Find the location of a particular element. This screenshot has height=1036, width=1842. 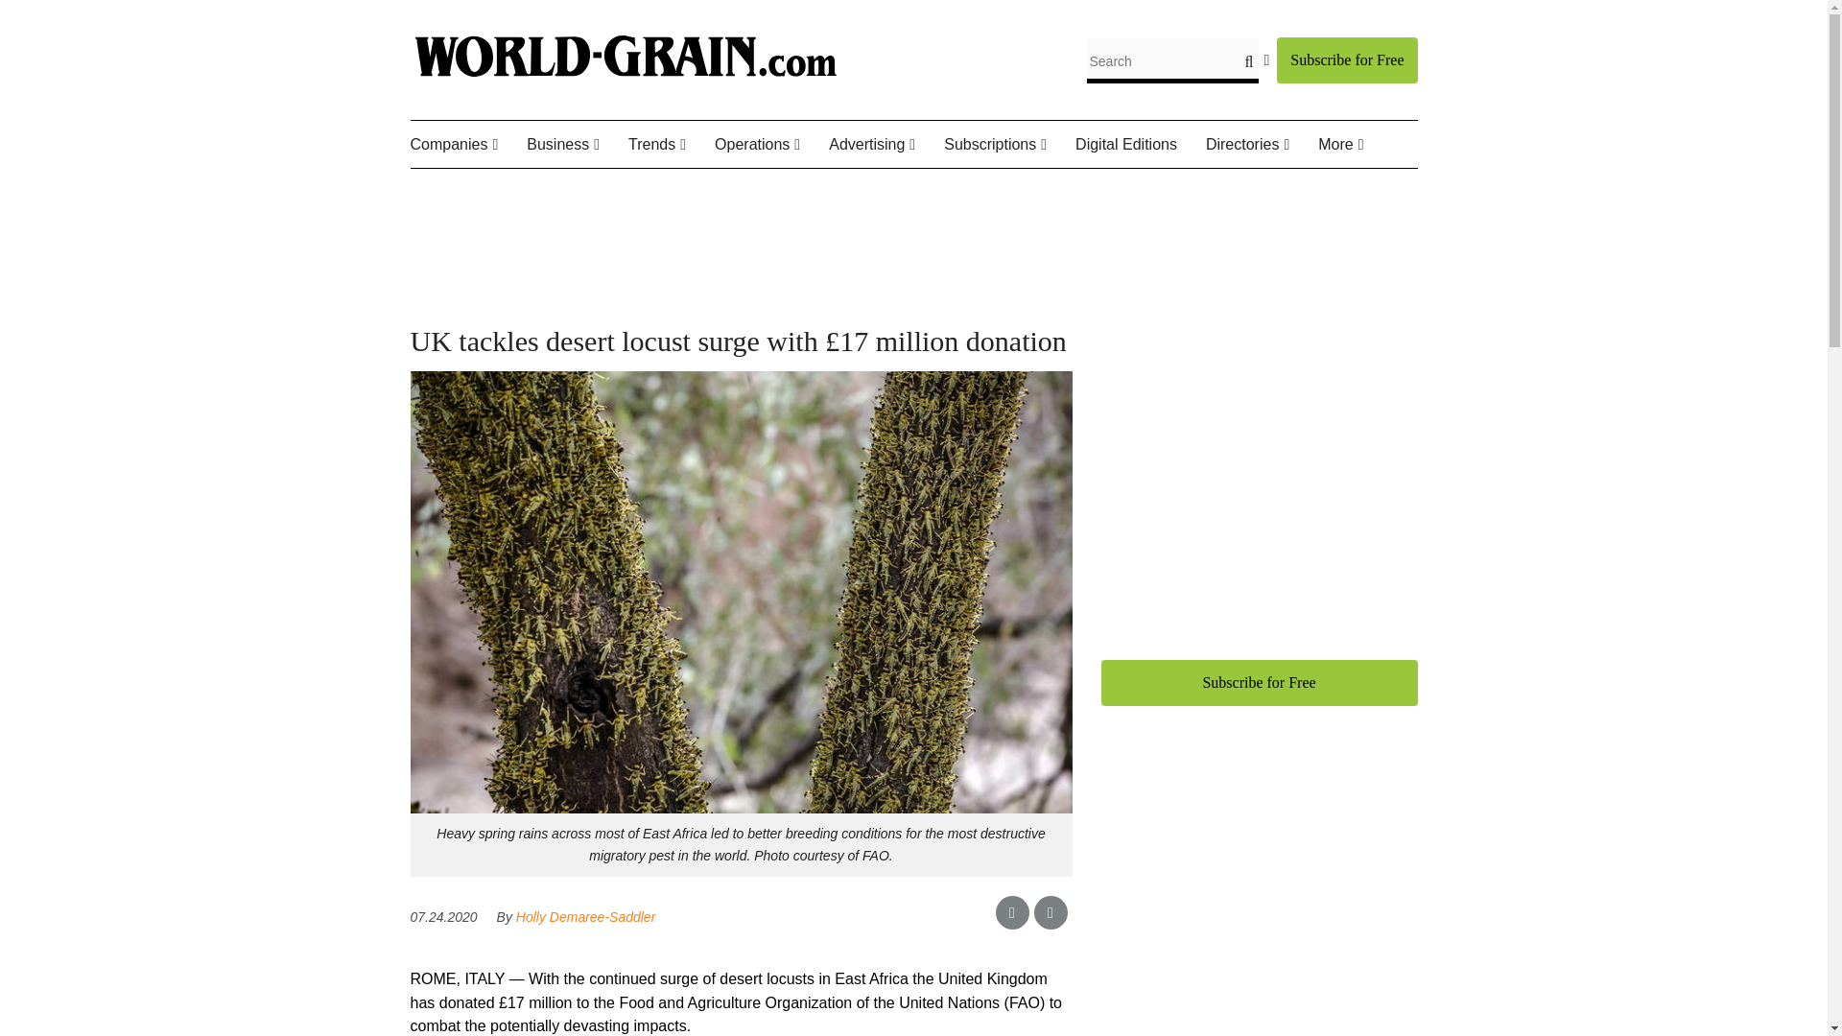

Trade is located at coordinates (760, 190).